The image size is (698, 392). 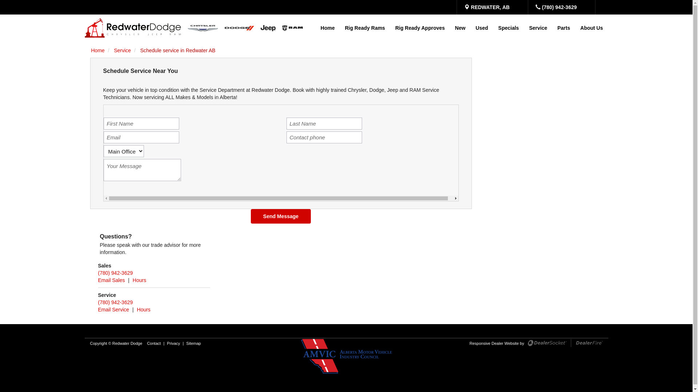 I want to click on Contact, so click(x=154, y=343).